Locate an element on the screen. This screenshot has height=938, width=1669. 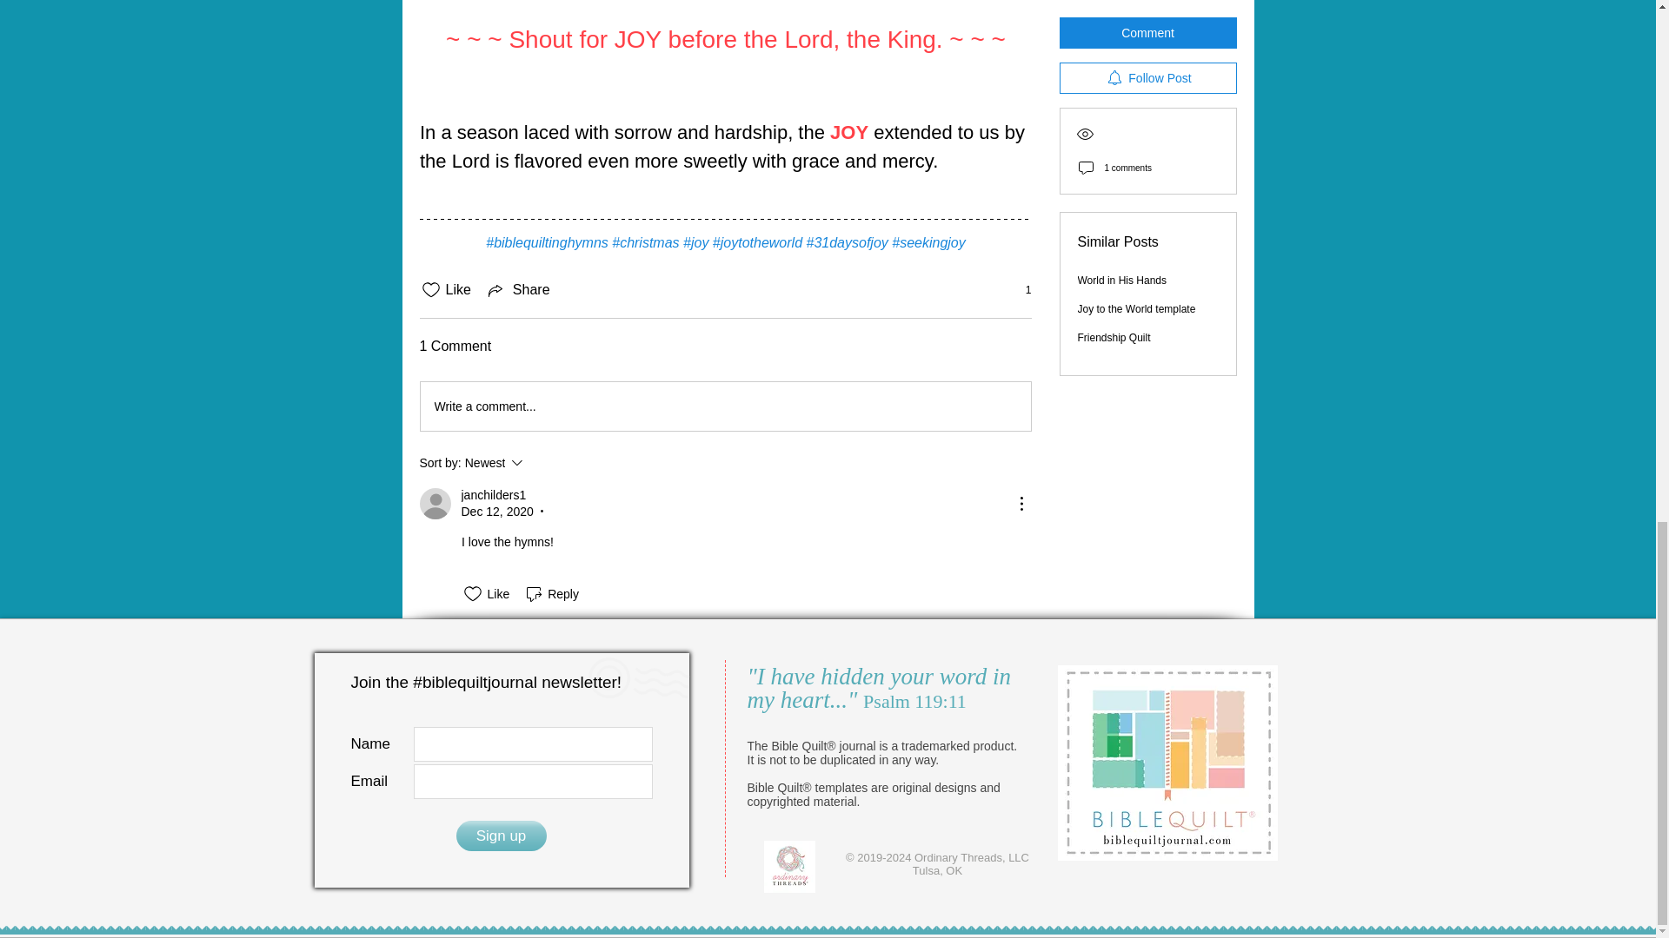
janchilders1 is located at coordinates (492, 495).